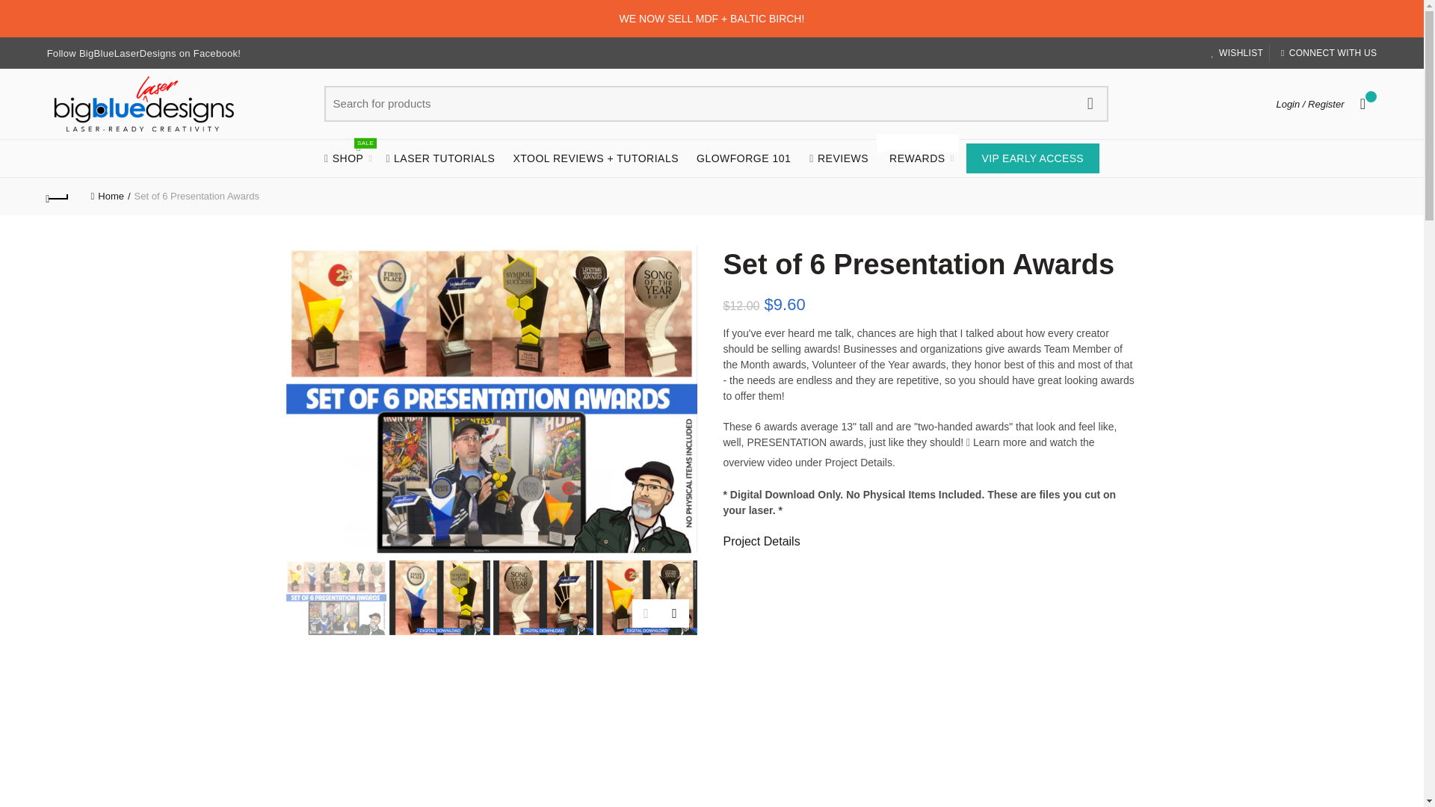  What do you see at coordinates (143, 52) in the screenshot?
I see `Follow BigBlueLaserDesigns on Facebook!` at bounding box center [143, 52].